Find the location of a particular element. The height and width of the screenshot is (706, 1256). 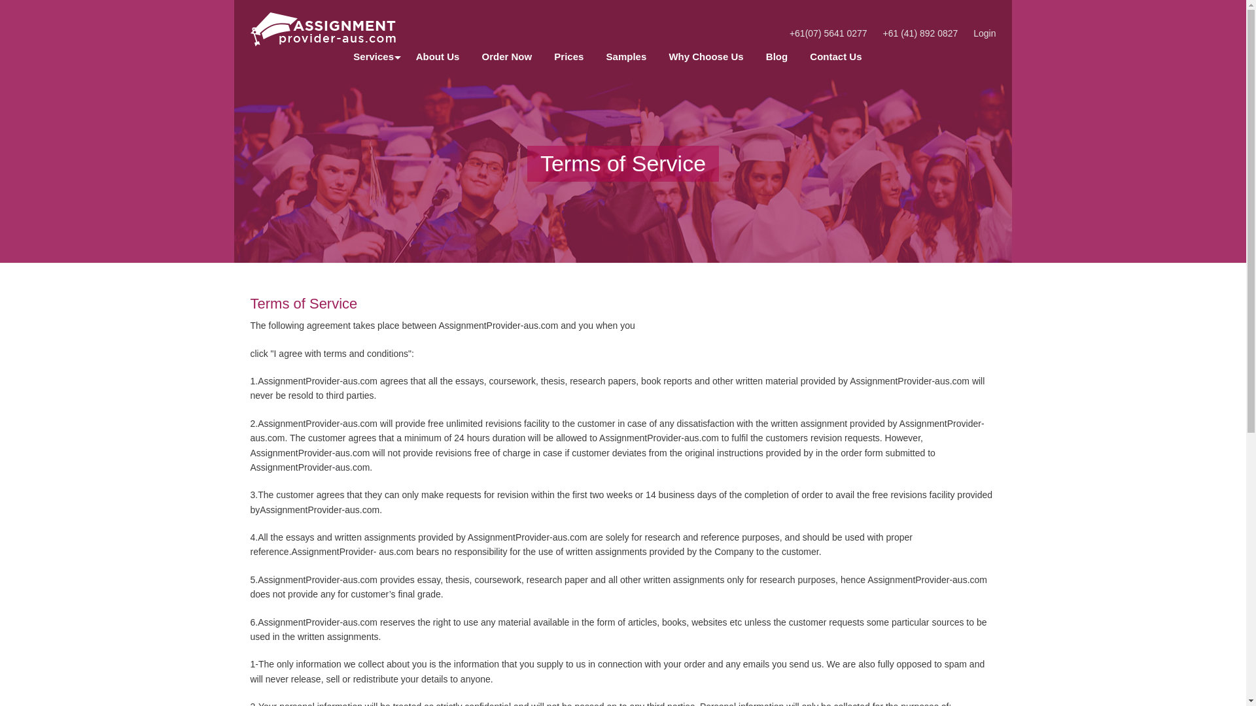

Assignment Provider Australia is located at coordinates (336, 28).